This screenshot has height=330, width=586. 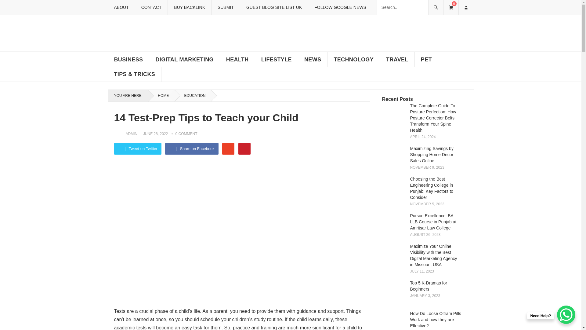 I want to click on LIFESTYLE, so click(x=277, y=59).